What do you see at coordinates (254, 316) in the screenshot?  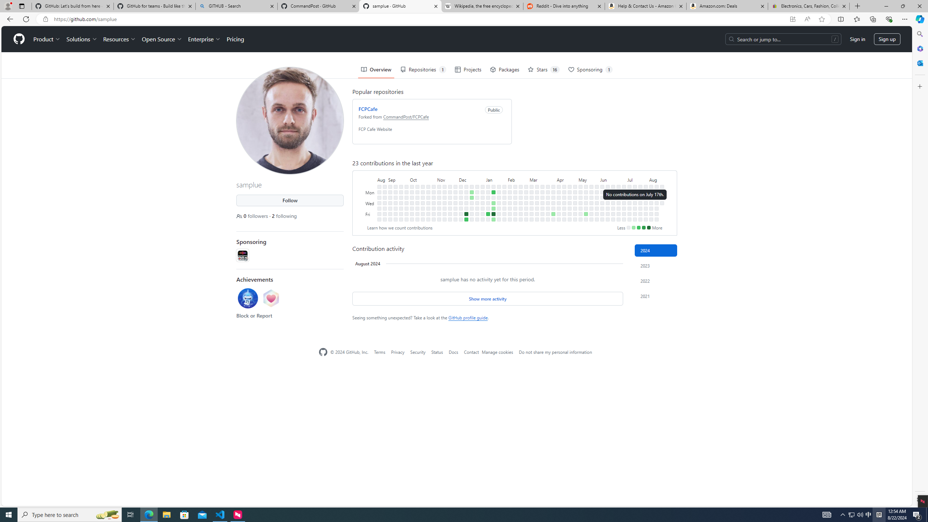 I see `Block or Report` at bounding box center [254, 316].